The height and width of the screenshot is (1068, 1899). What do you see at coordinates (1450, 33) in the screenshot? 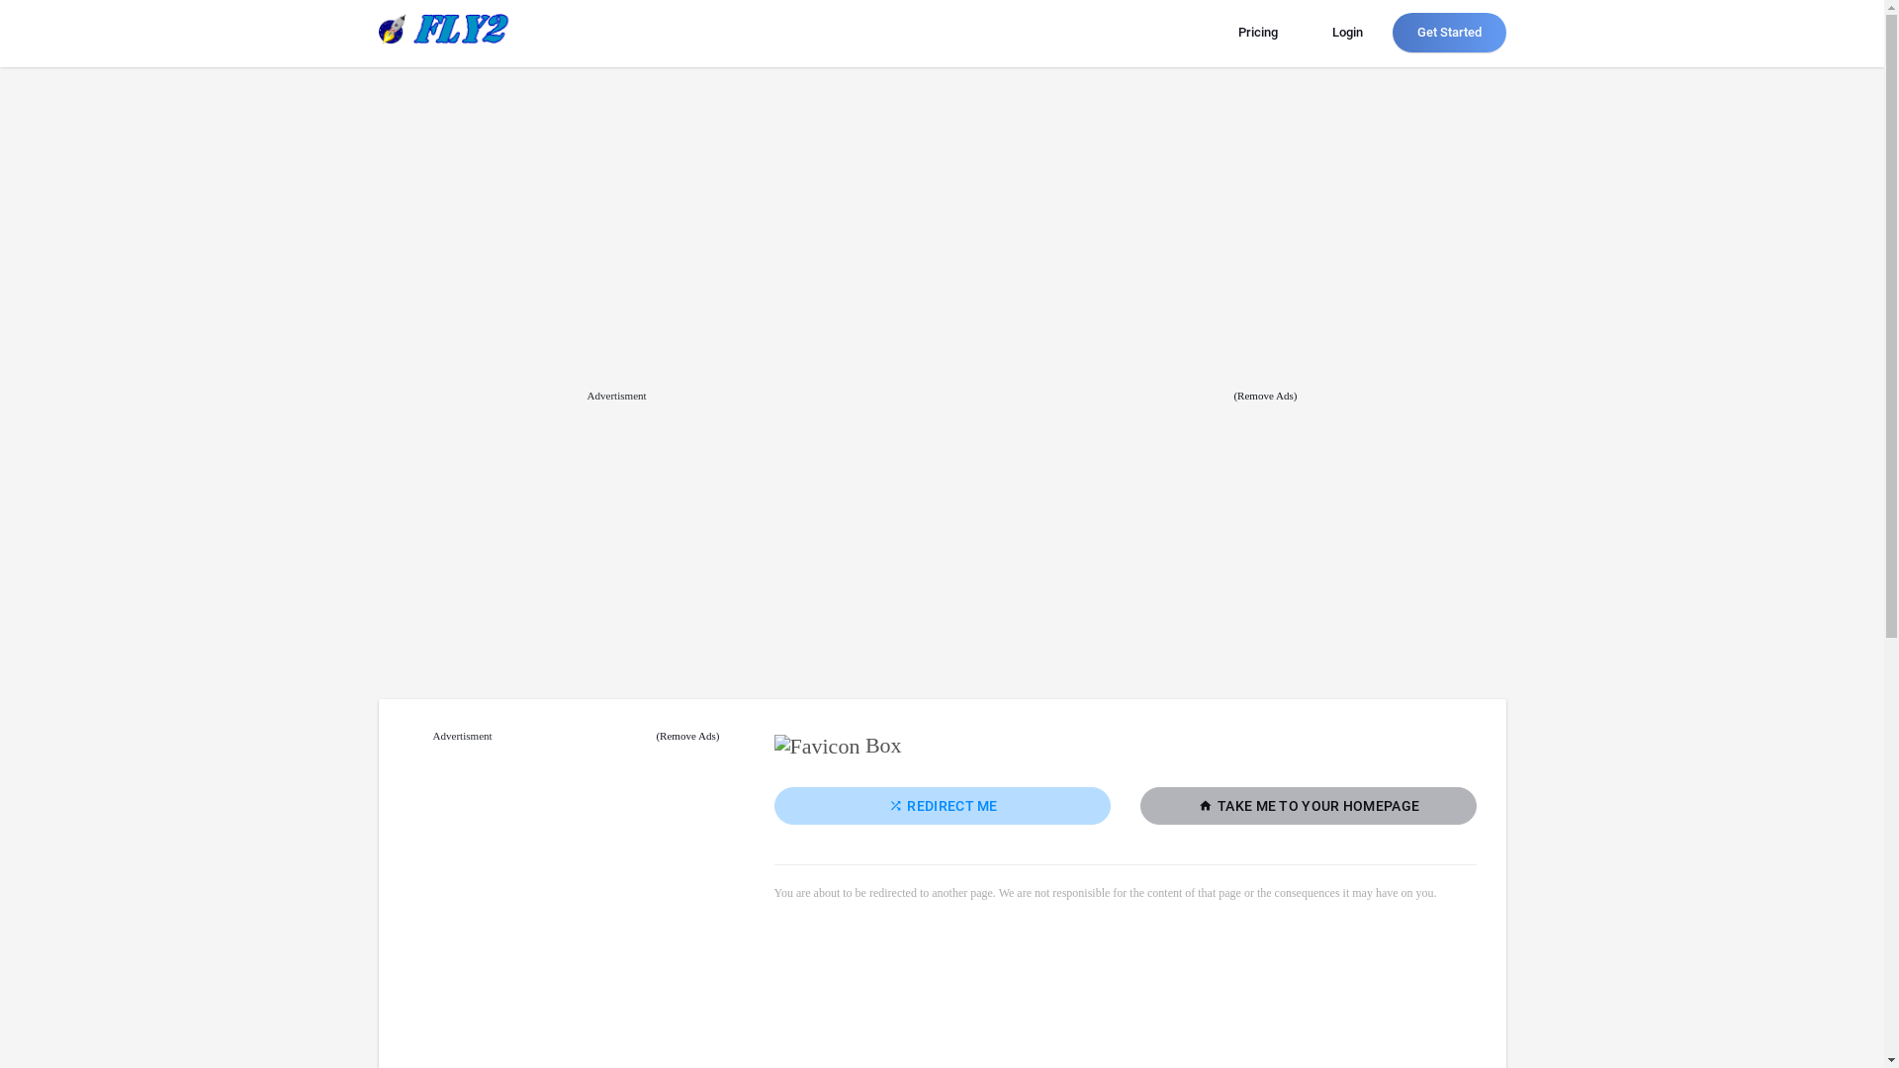
I see `Get Started` at bounding box center [1450, 33].